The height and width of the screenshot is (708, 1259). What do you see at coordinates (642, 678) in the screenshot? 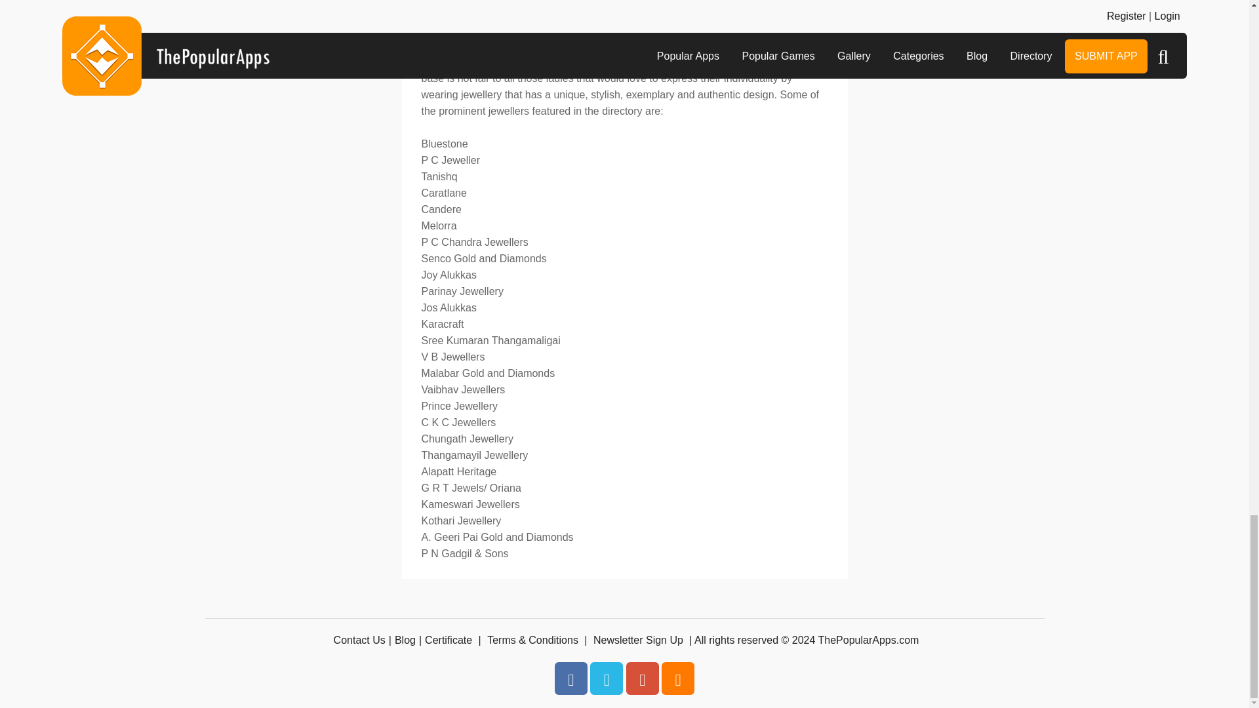
I see `Pinterest` at bounding box center [642, 678].